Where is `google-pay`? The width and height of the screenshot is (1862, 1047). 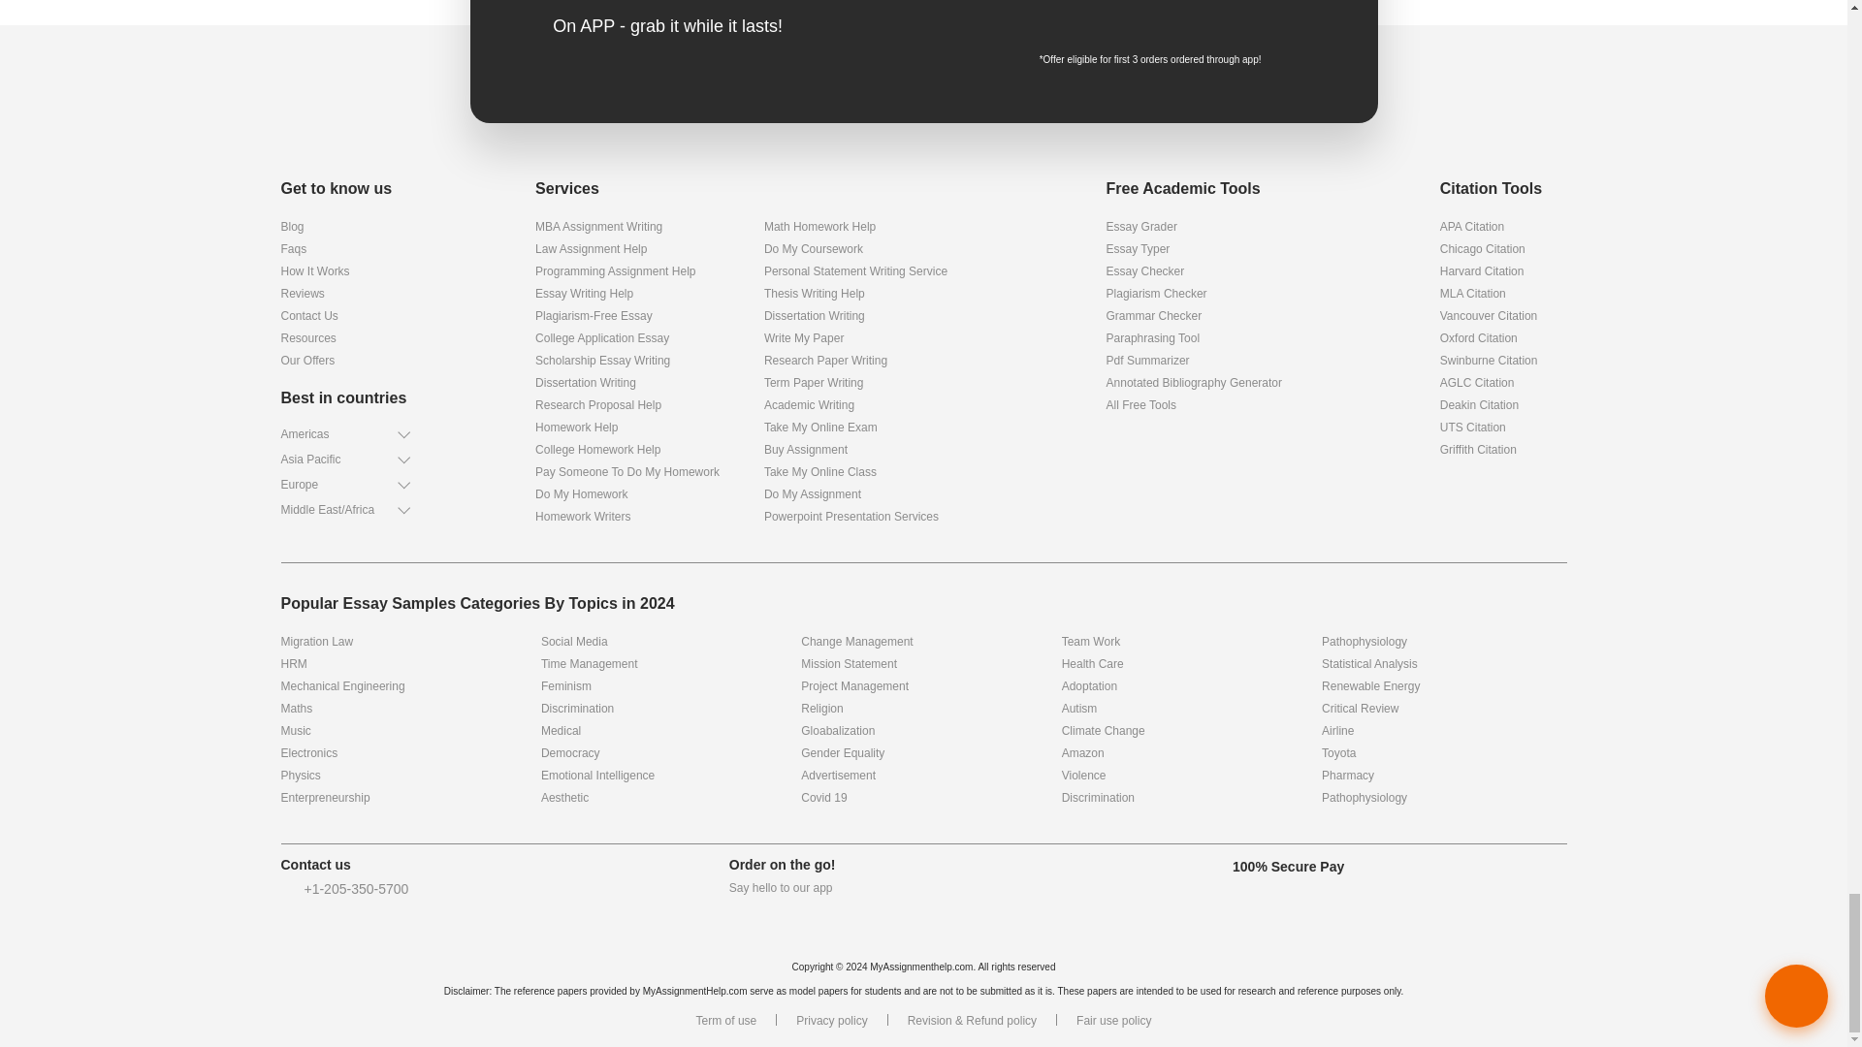 google-pay is located at coordinates (1098, 16).